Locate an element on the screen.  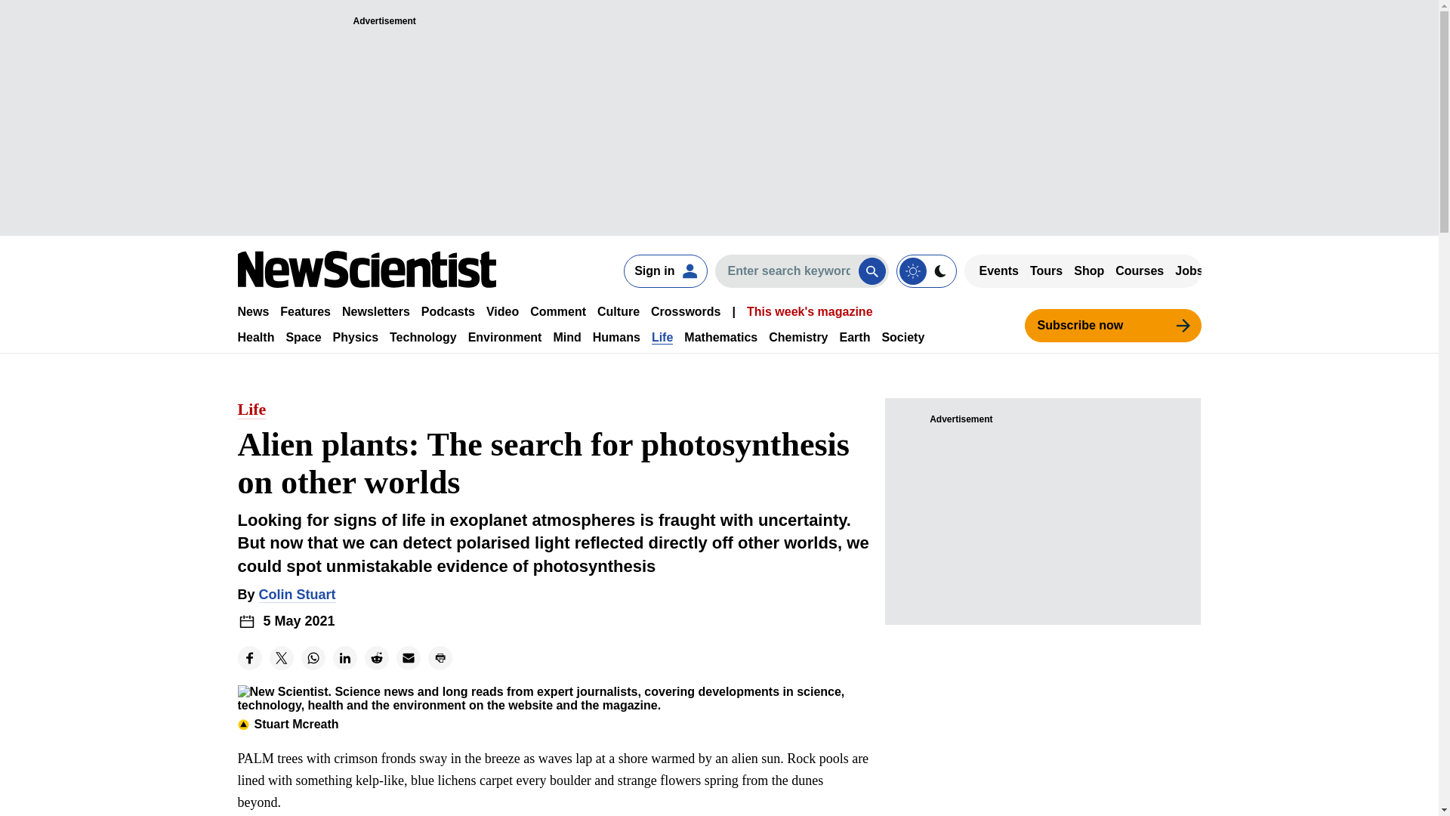
Culture is located at coordinates (618, 311).